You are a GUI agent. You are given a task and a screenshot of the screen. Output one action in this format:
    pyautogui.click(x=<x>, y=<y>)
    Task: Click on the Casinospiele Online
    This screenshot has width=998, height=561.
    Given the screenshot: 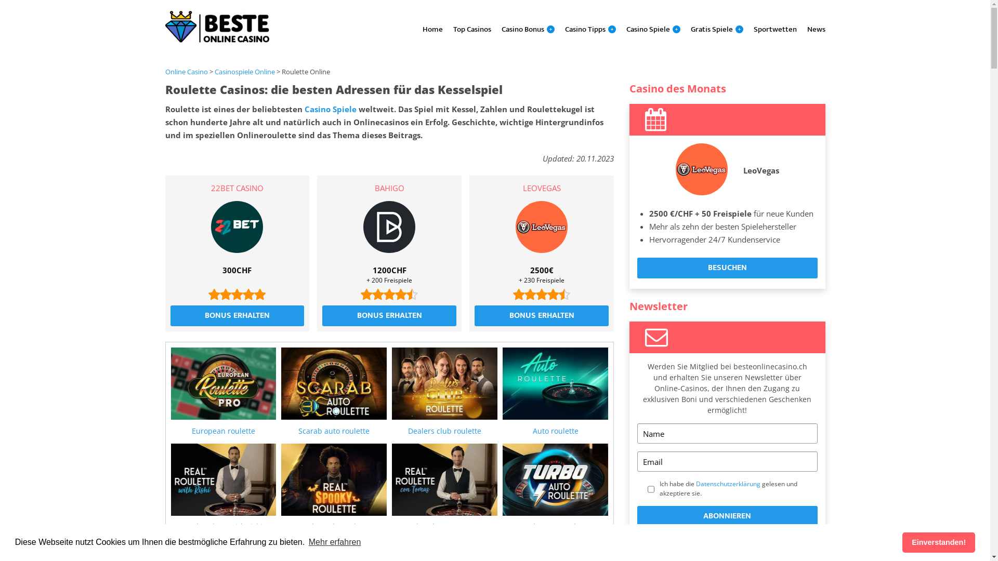 What is the action you would take?
    pyautogui.click(x=244, y=72)
    